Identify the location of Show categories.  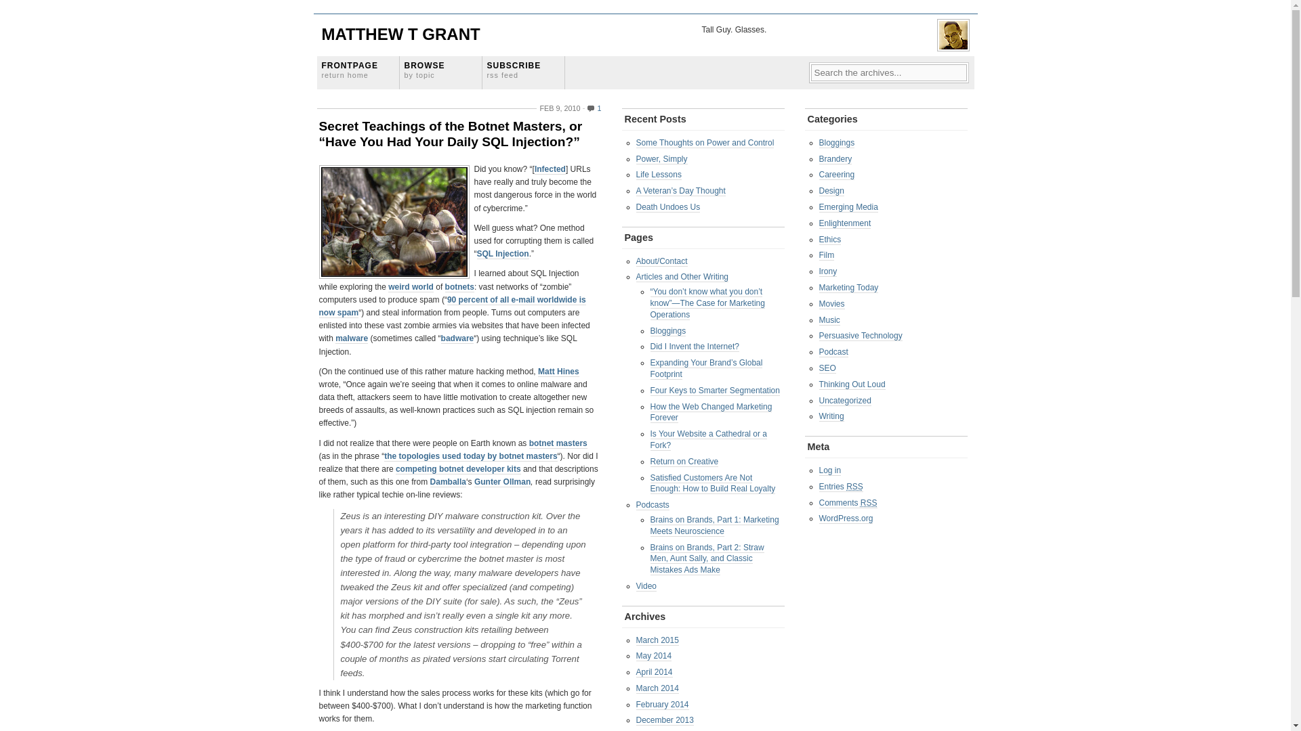
(440, 72).